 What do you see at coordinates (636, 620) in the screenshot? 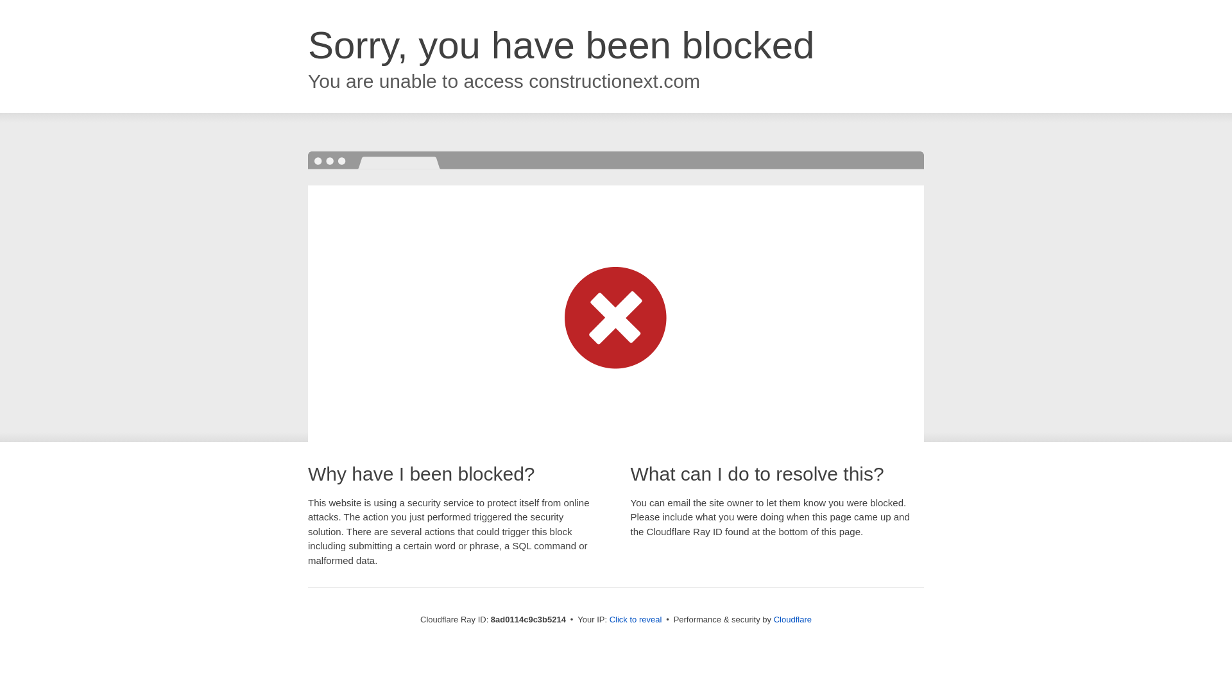
I see `Click to reveal` at bounding box center [636, 620].